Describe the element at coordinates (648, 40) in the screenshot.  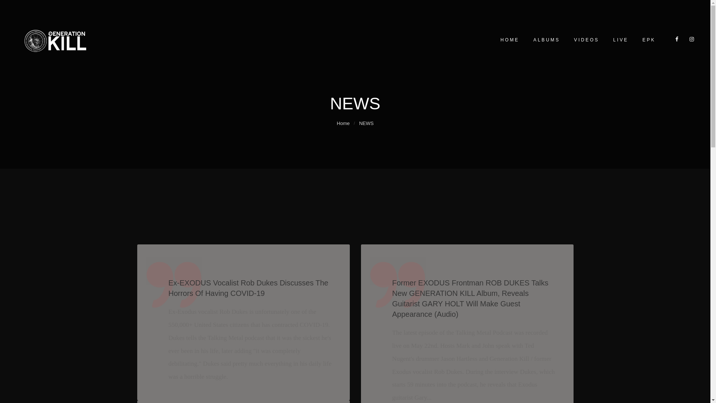
I see `EPK` at that location.